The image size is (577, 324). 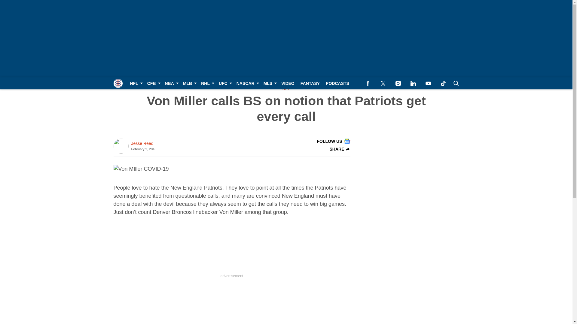 What do you see at coordinates (398, 83) in the screenshot?
I see `Follow us on Instagram` at bounding box center [398, 83].